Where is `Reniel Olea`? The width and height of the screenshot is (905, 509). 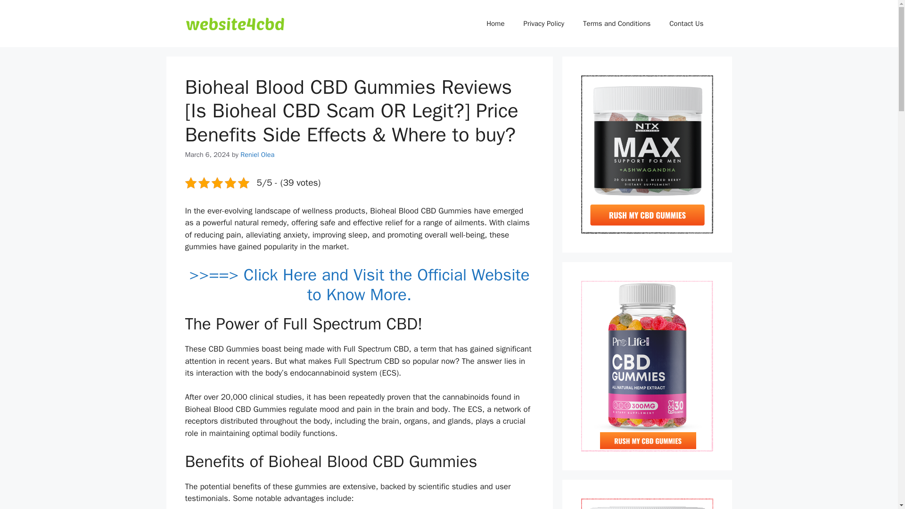 Reniel Olea is located at coordinates (257, 154).